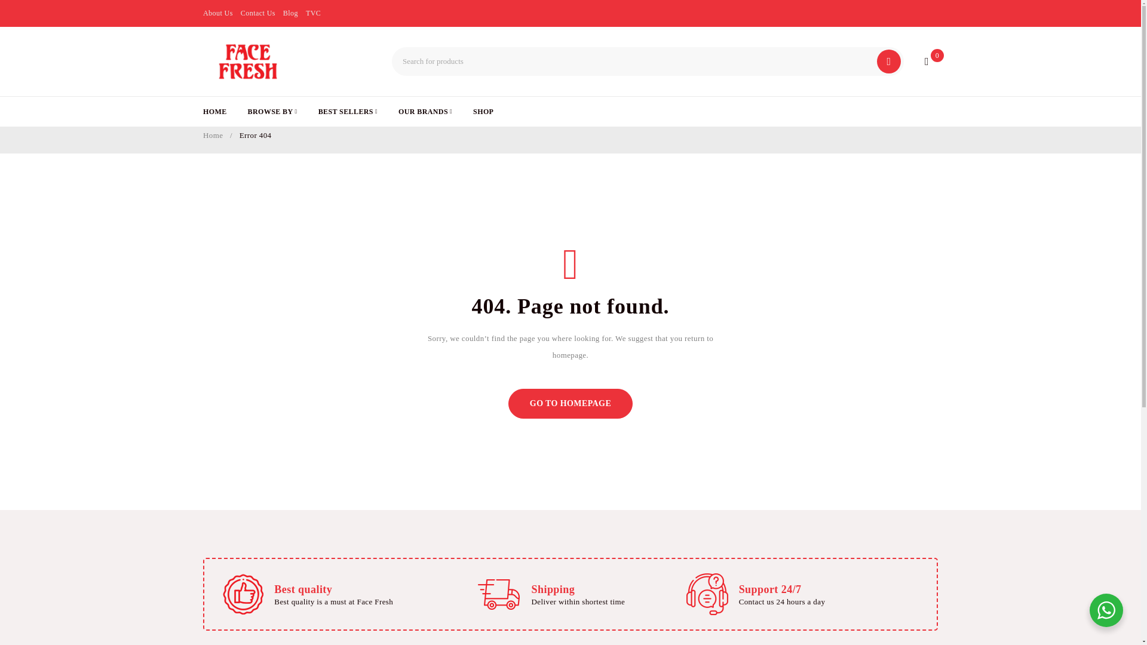 This screenshot has height=645, width=1147. What do you see at coordinates (925, 62) in the screenshot?
I see `View your shopping cart` at bounding box center [925, 62].